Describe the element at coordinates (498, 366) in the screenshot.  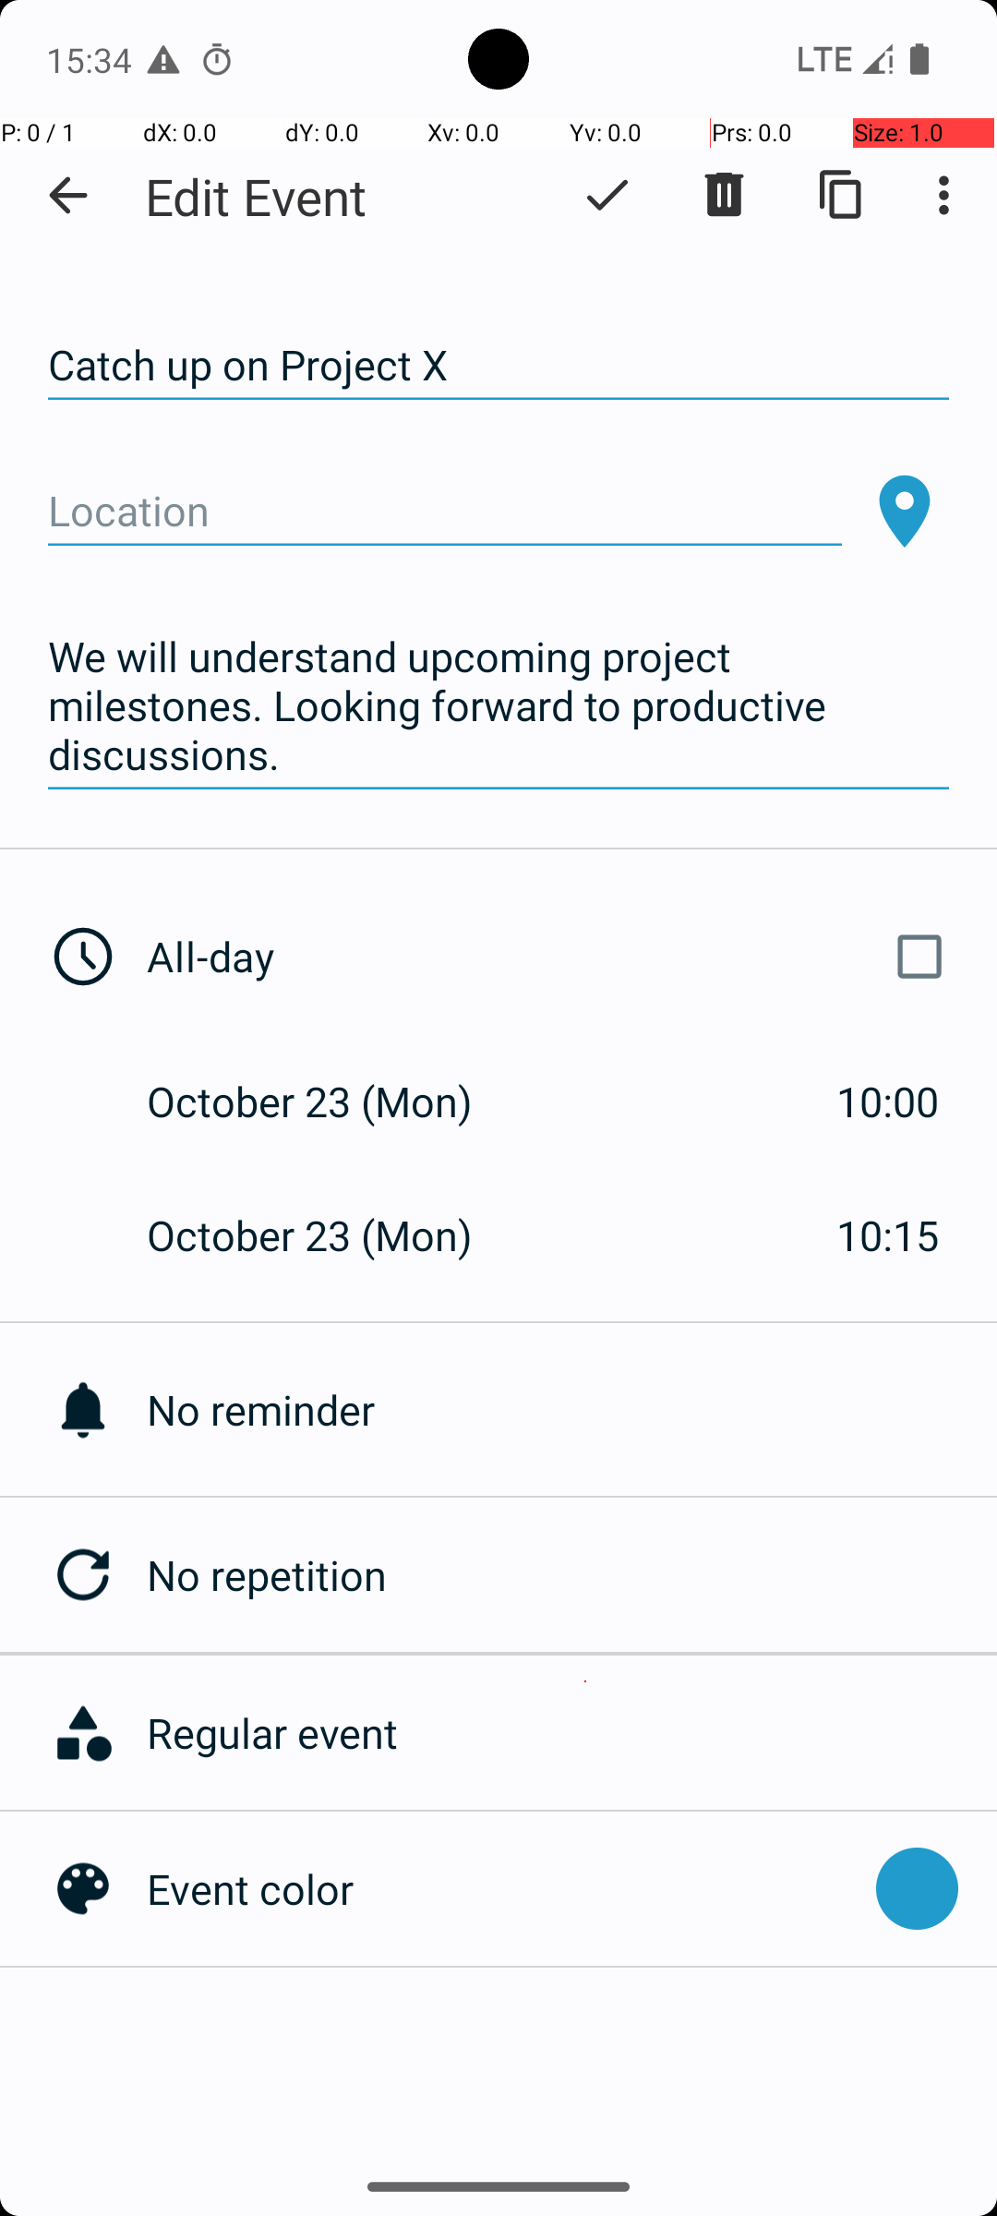
I see `Catch up on Project X` at that location.